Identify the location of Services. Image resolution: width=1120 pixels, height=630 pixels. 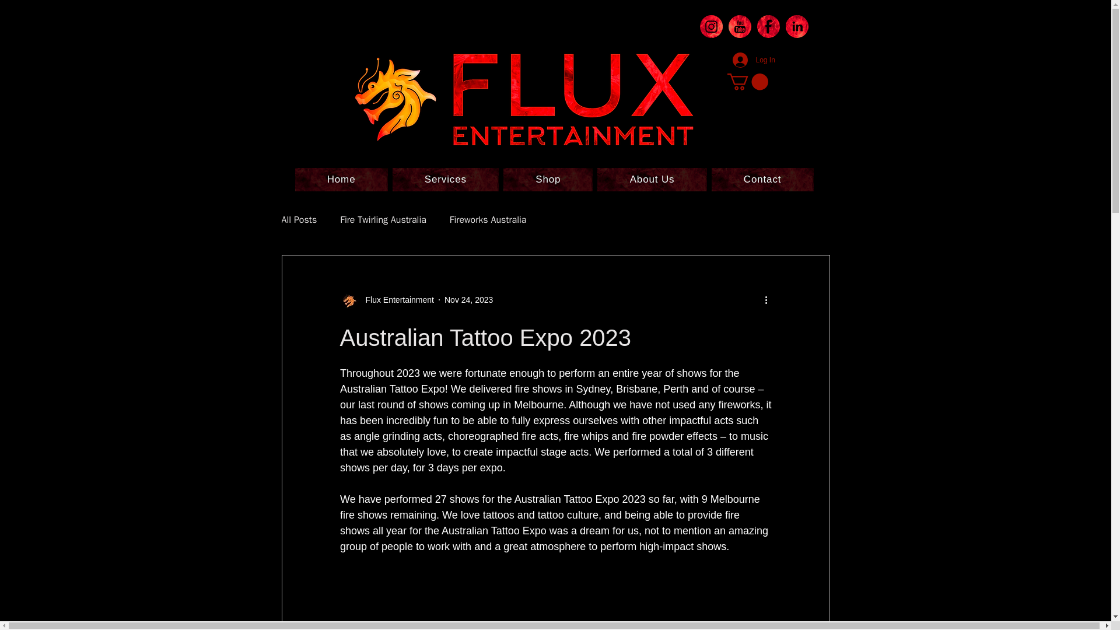
(446, 180).